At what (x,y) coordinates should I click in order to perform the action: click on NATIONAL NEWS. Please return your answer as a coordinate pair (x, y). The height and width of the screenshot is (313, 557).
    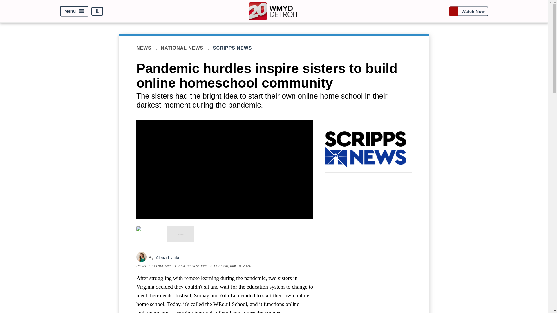
    Looking at the image, I should click on (187, 48).